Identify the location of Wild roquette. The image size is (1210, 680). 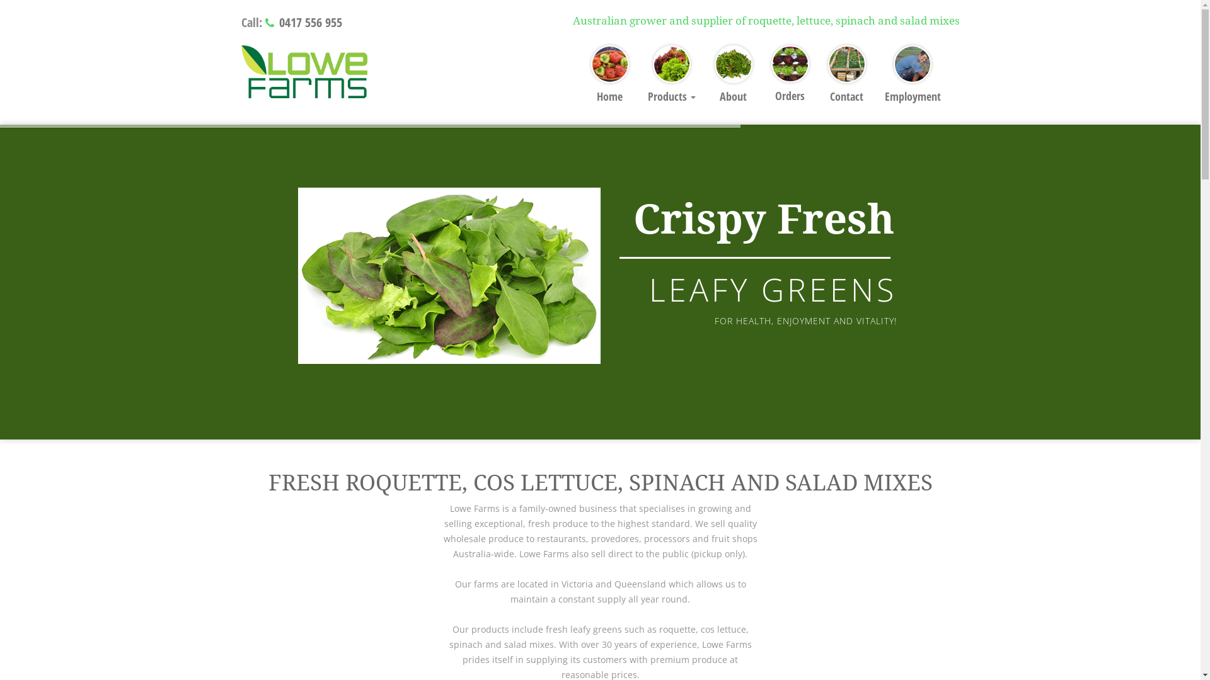
(359, 263).